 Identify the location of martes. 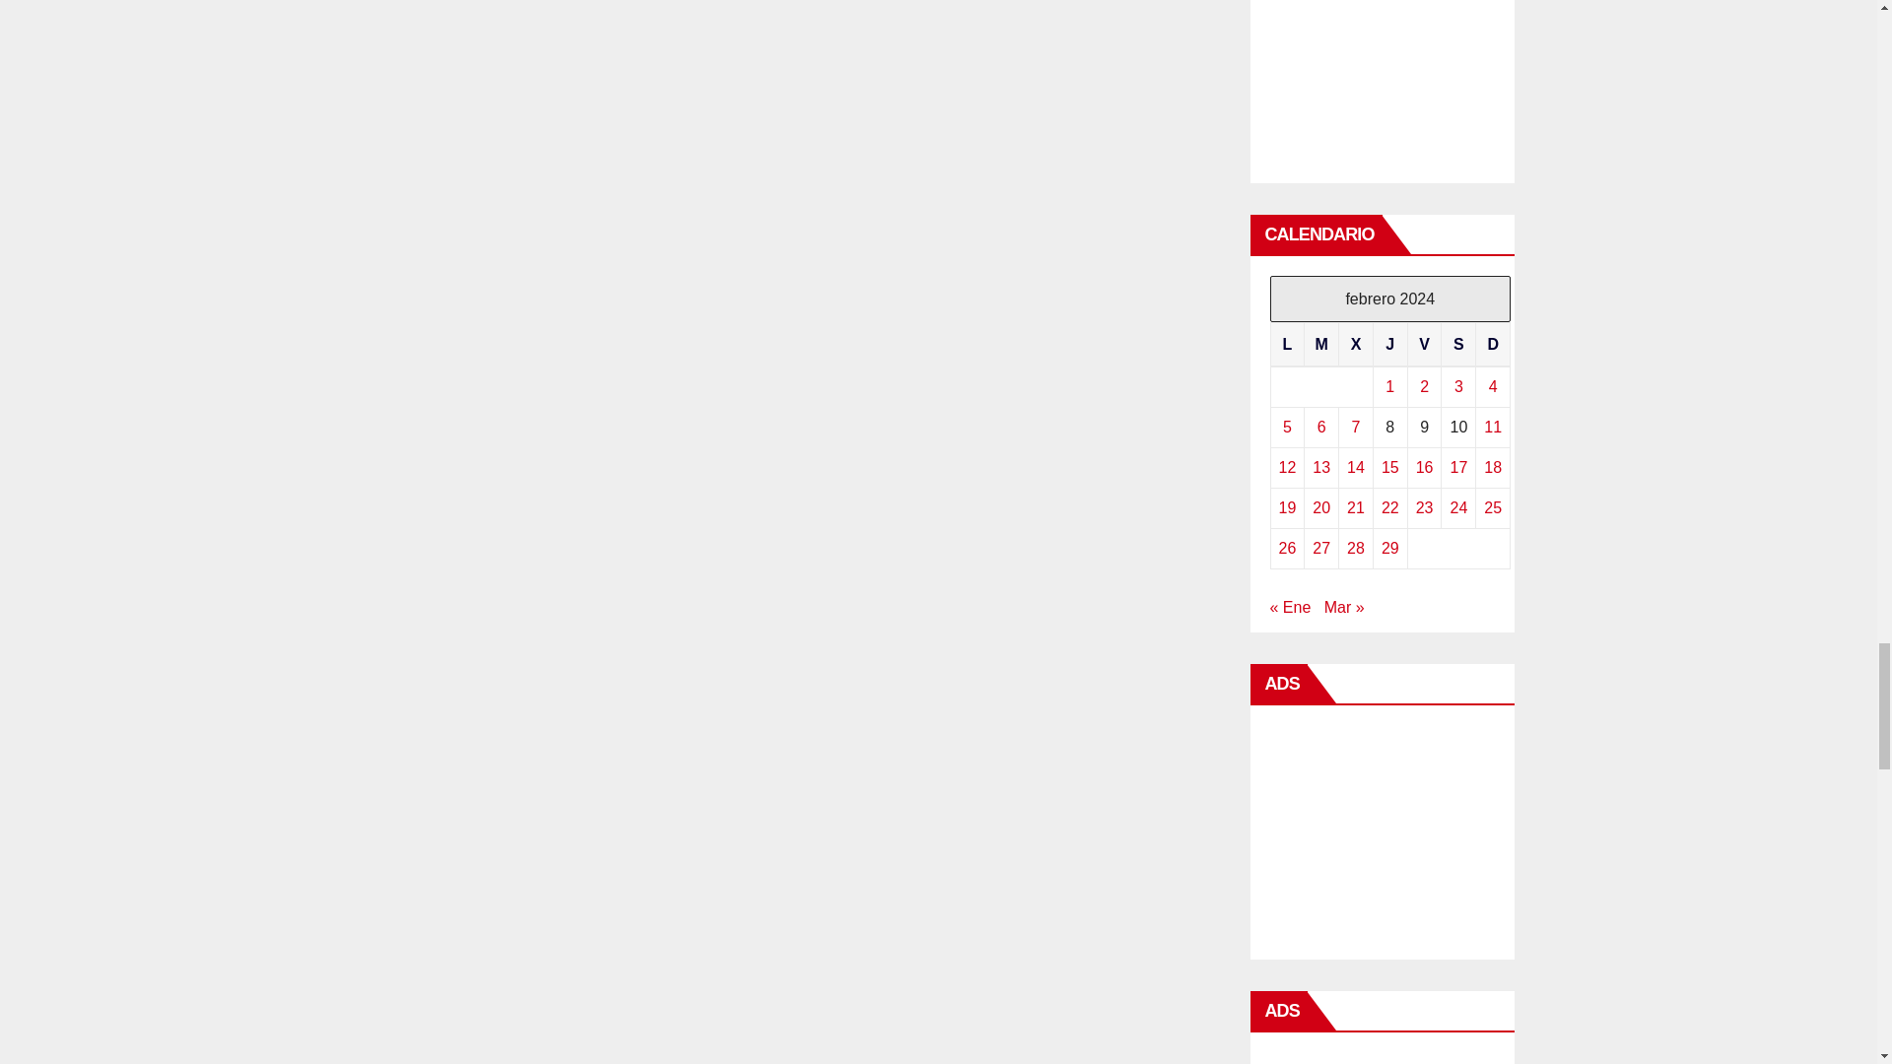
(1322, 345).